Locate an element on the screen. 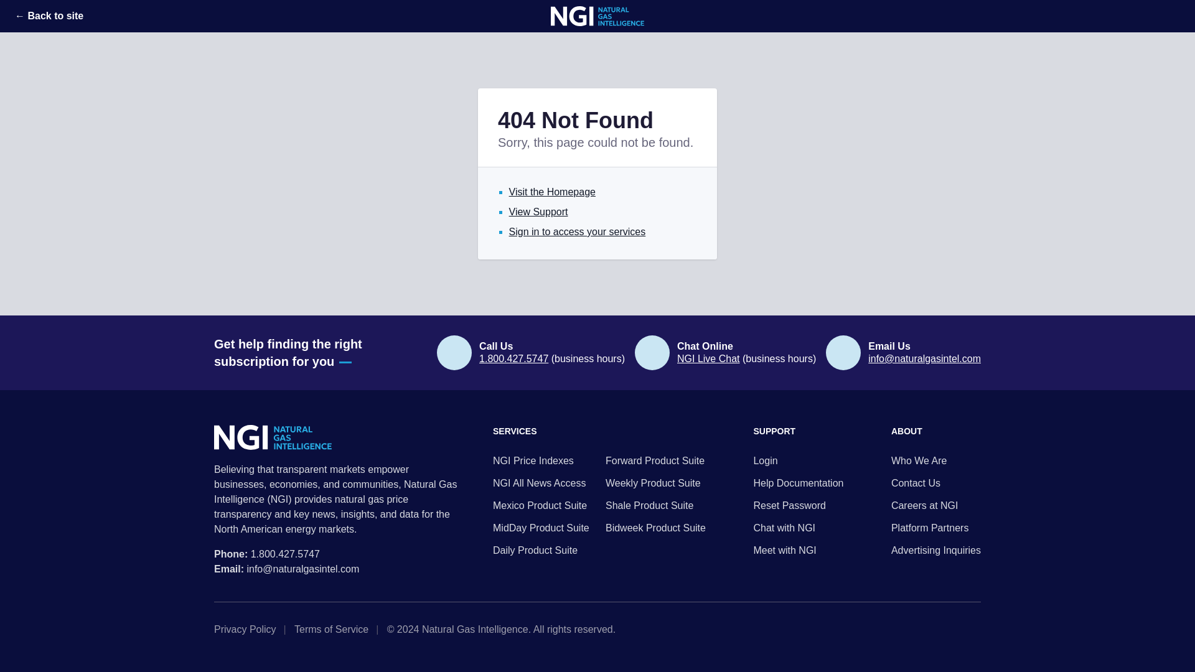 The height and width of the screenshot is (672, 1195). NGI Price Indexes is located at coordinates (543, 460).